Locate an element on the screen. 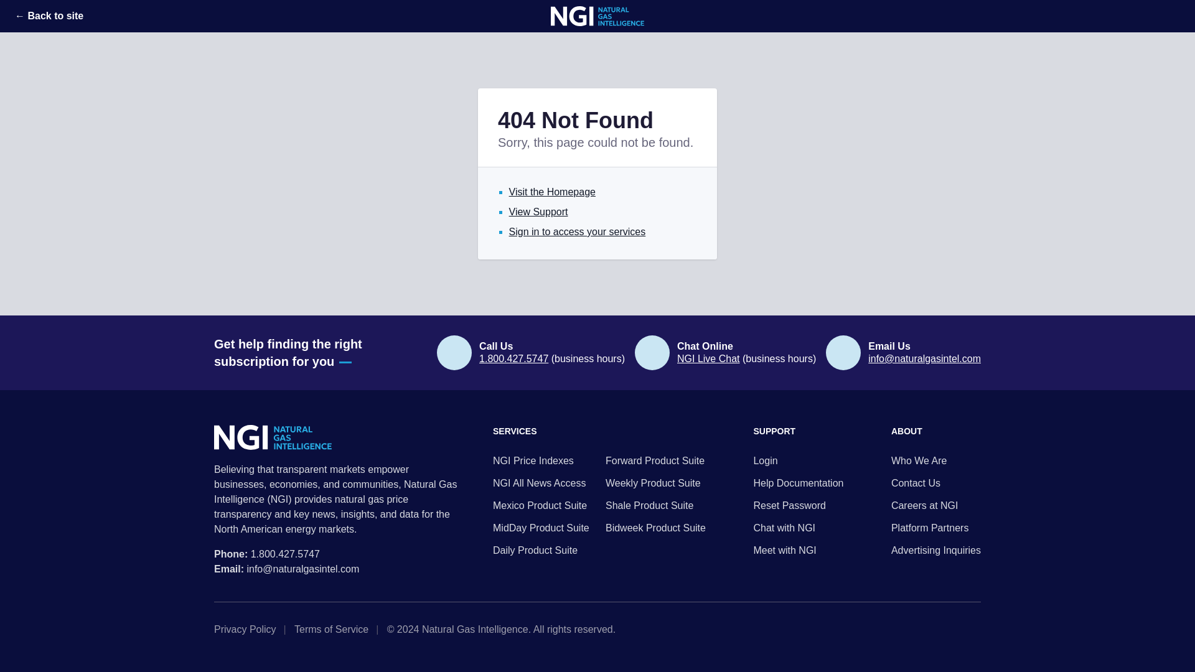 The height and width of the screenshot is (672, 1195). NGI Price Indexes is located at coordinates (543, 460).